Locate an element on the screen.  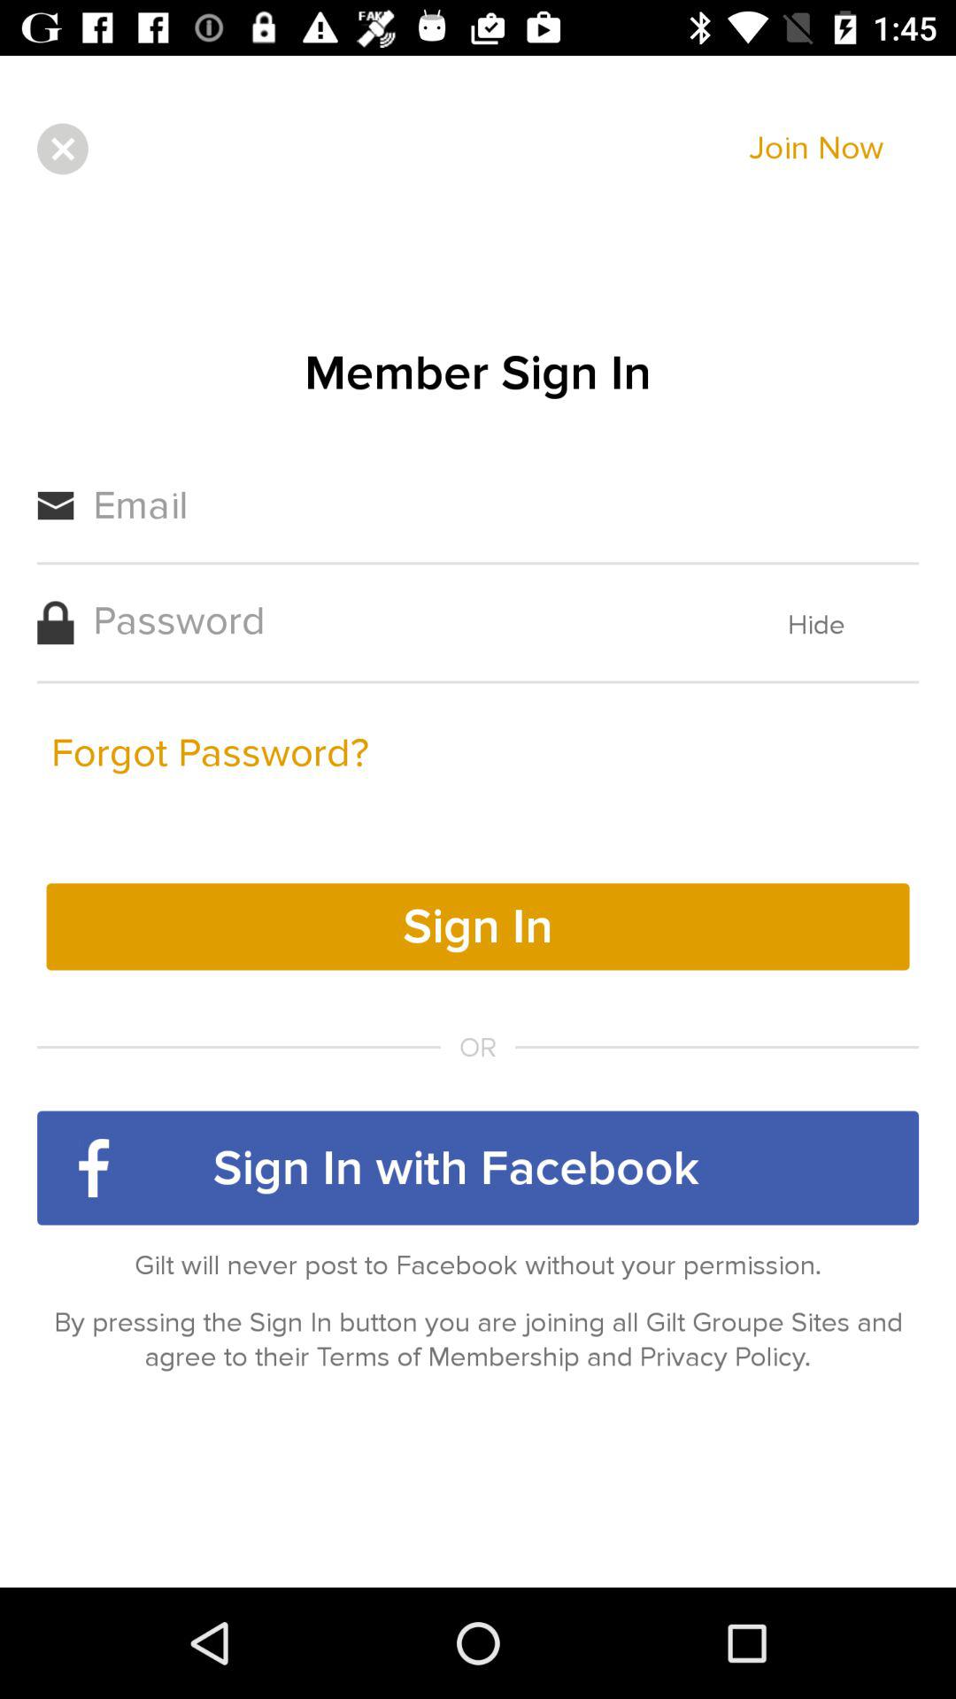
choose forgot password? item is located at coordinates (210, 753).